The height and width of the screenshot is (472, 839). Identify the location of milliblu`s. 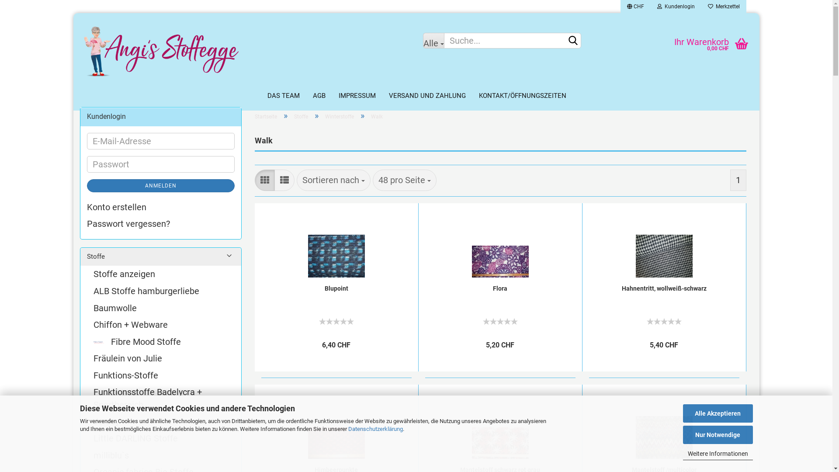
(161, 455).